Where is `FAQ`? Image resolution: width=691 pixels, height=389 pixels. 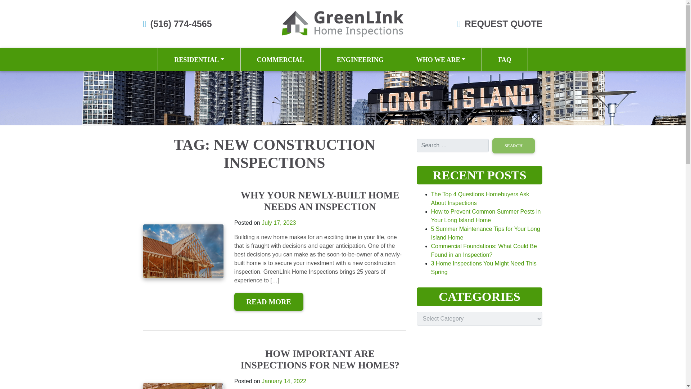
FAQ is located at coordinates (505, 59).